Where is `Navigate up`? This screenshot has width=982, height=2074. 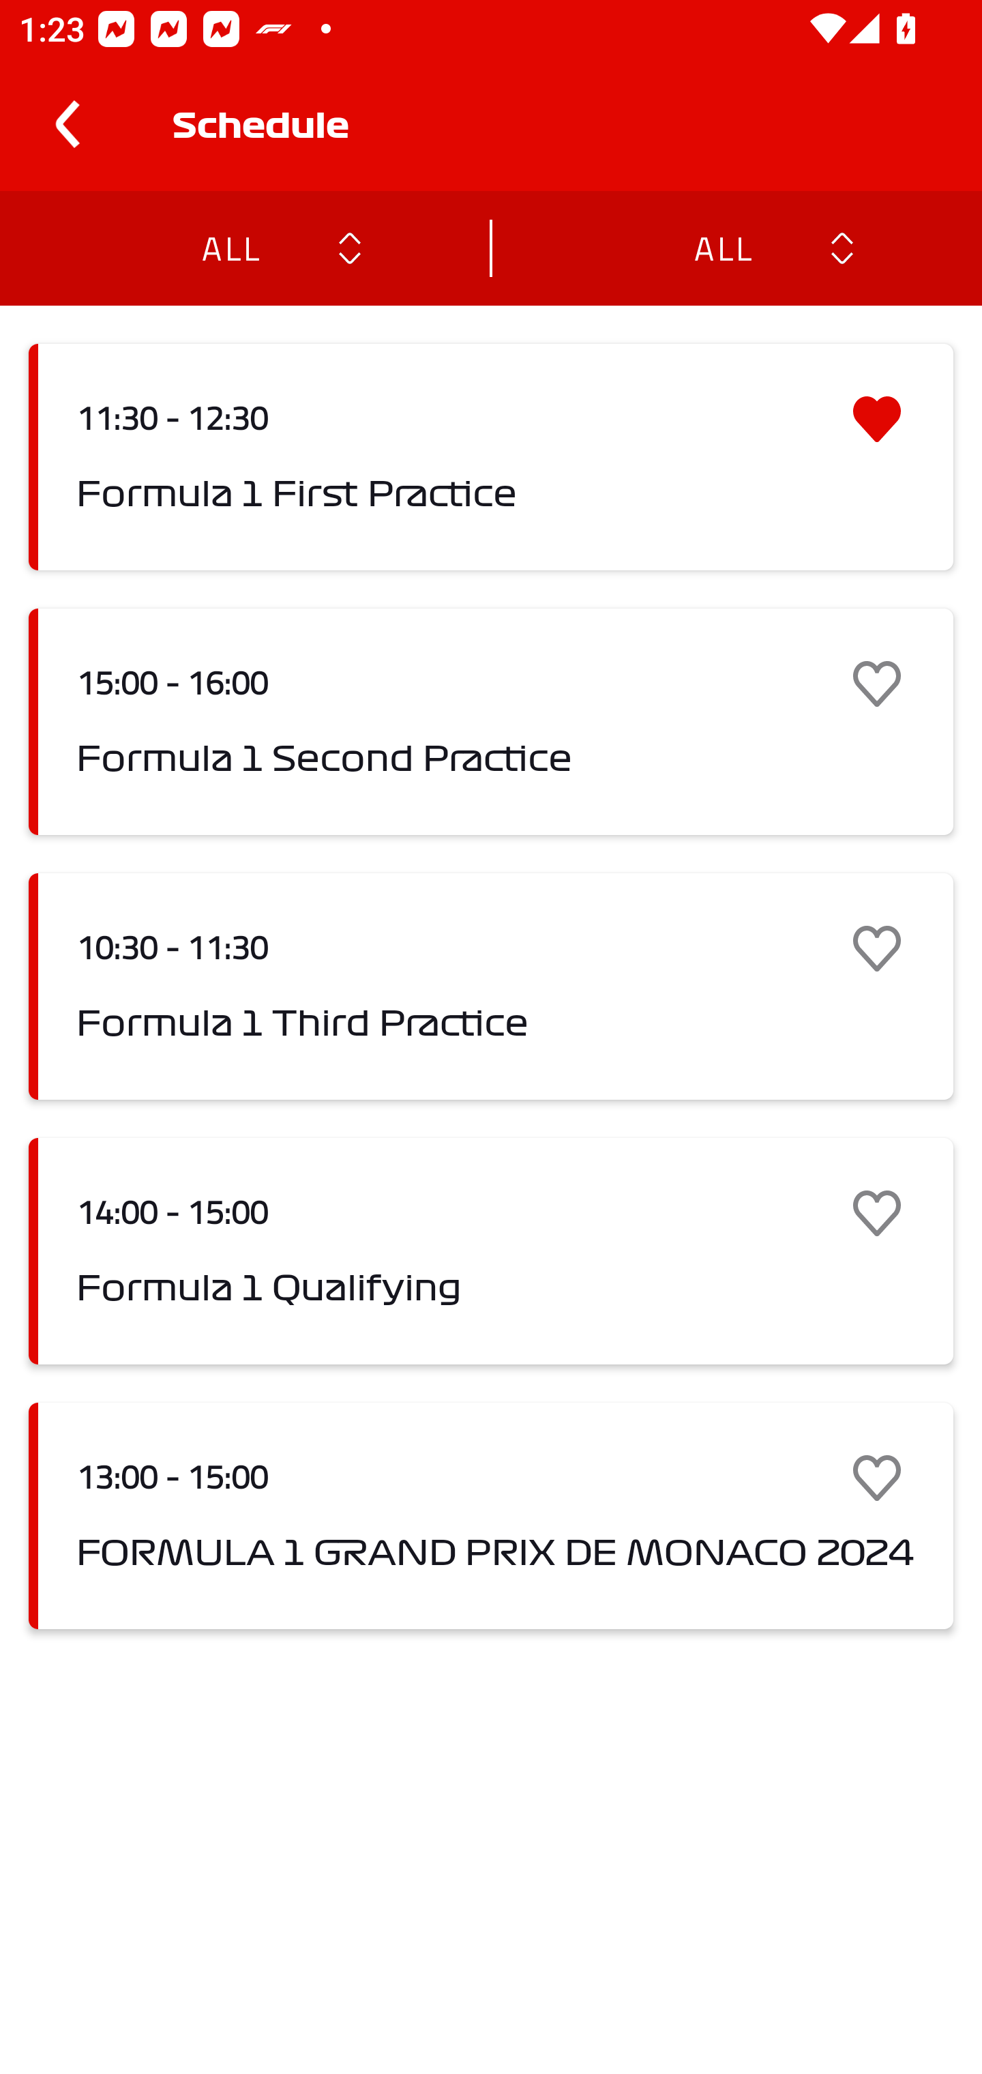
Navigate up is located at coordinates (67, 124).